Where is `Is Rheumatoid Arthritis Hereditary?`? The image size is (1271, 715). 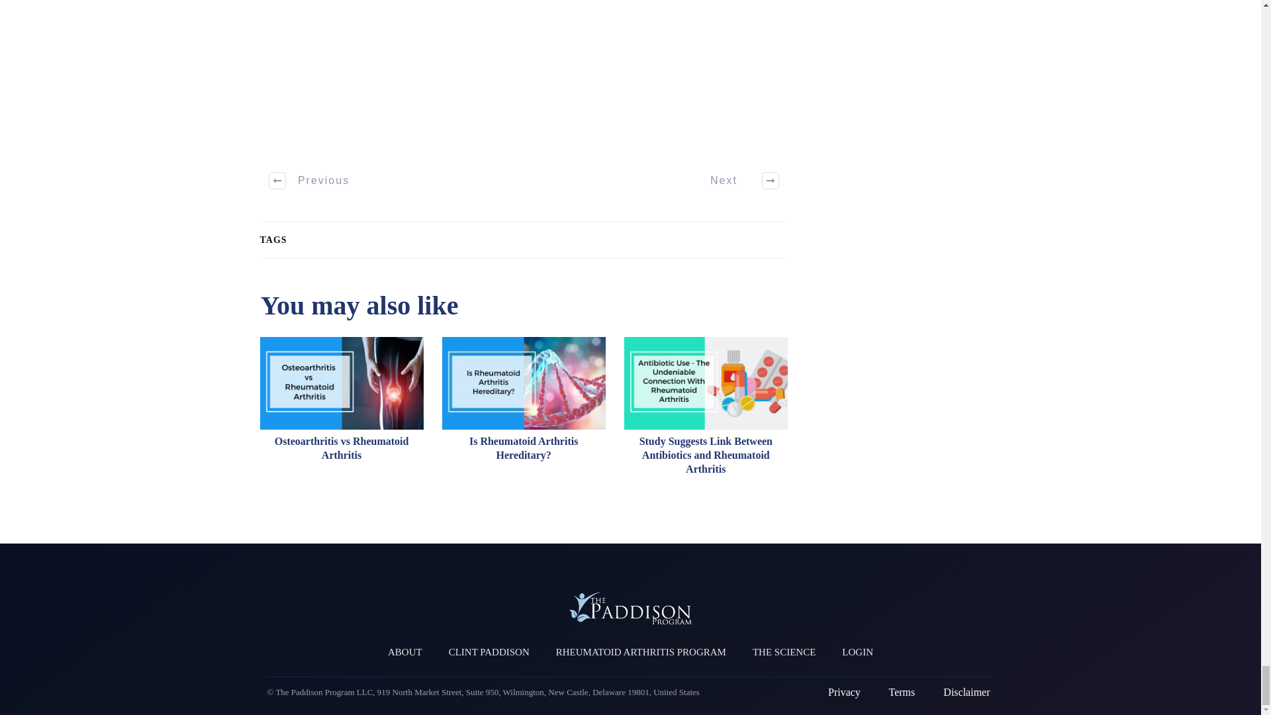 Is Rheumatoid Arthritis Hereditary? is located at coordinates (523, 448).